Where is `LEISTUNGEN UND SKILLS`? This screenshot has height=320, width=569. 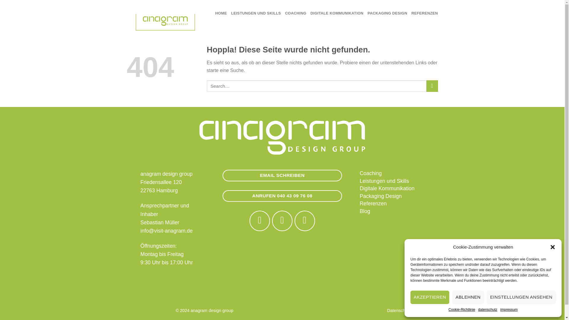 LEISTUNGEN UND SKILLS is located at coordinates (256, 13).